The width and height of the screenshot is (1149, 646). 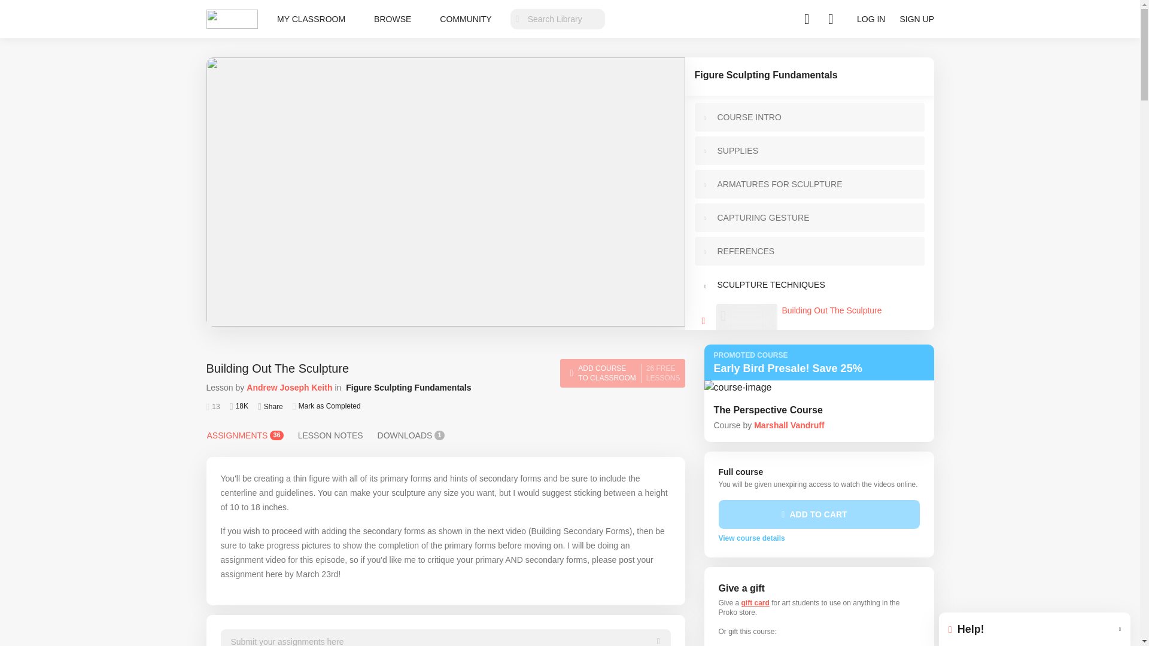 I want to click on References, so click(x=816, y=251).